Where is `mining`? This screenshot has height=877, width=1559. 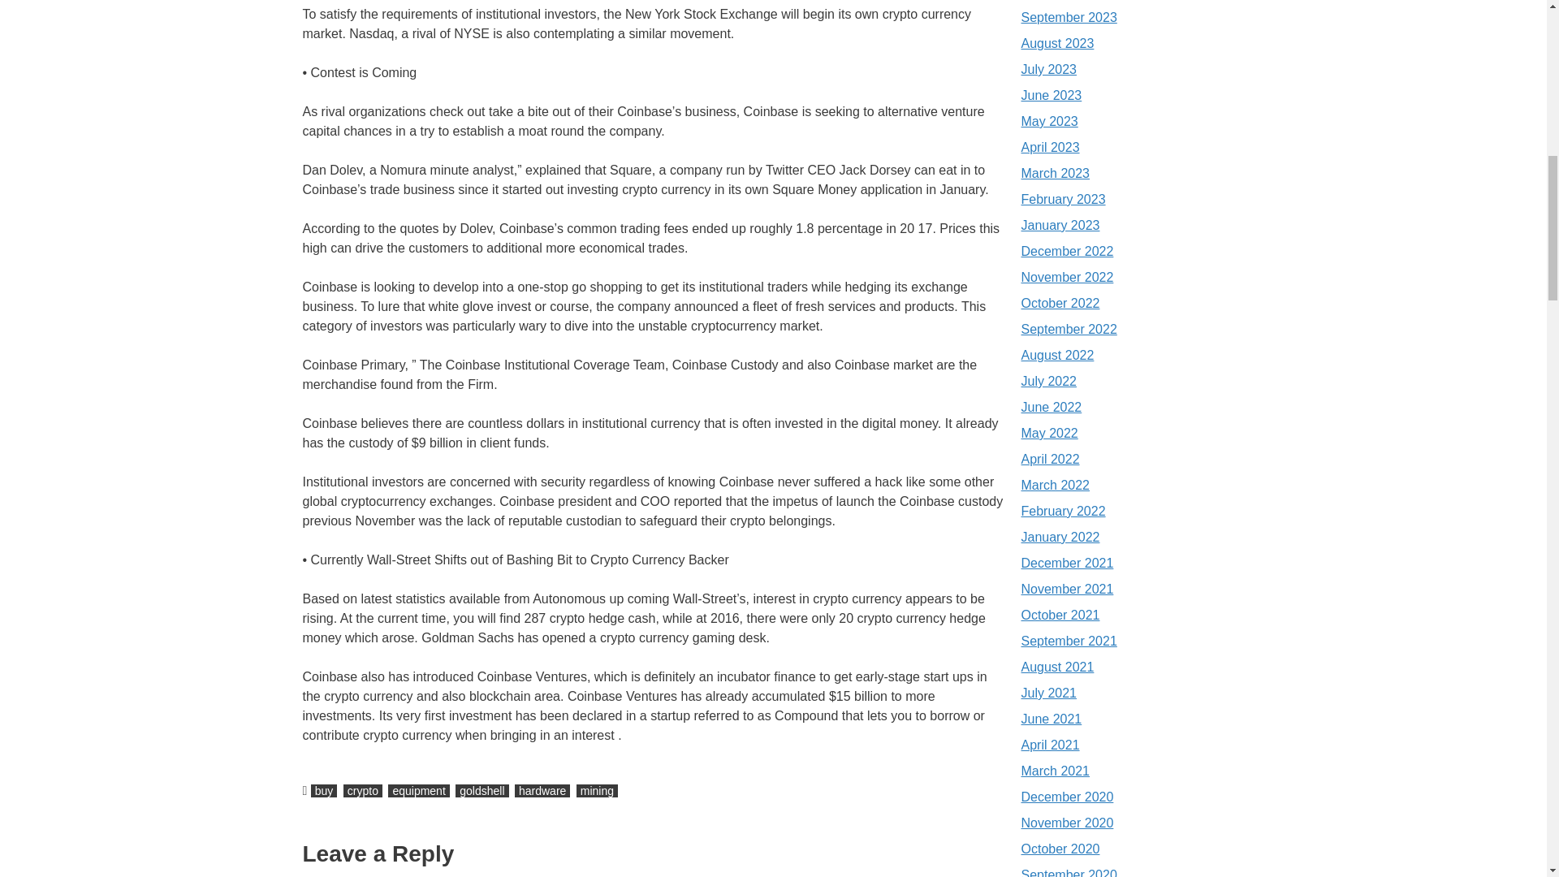 mining is located at coordinates (597, 790).